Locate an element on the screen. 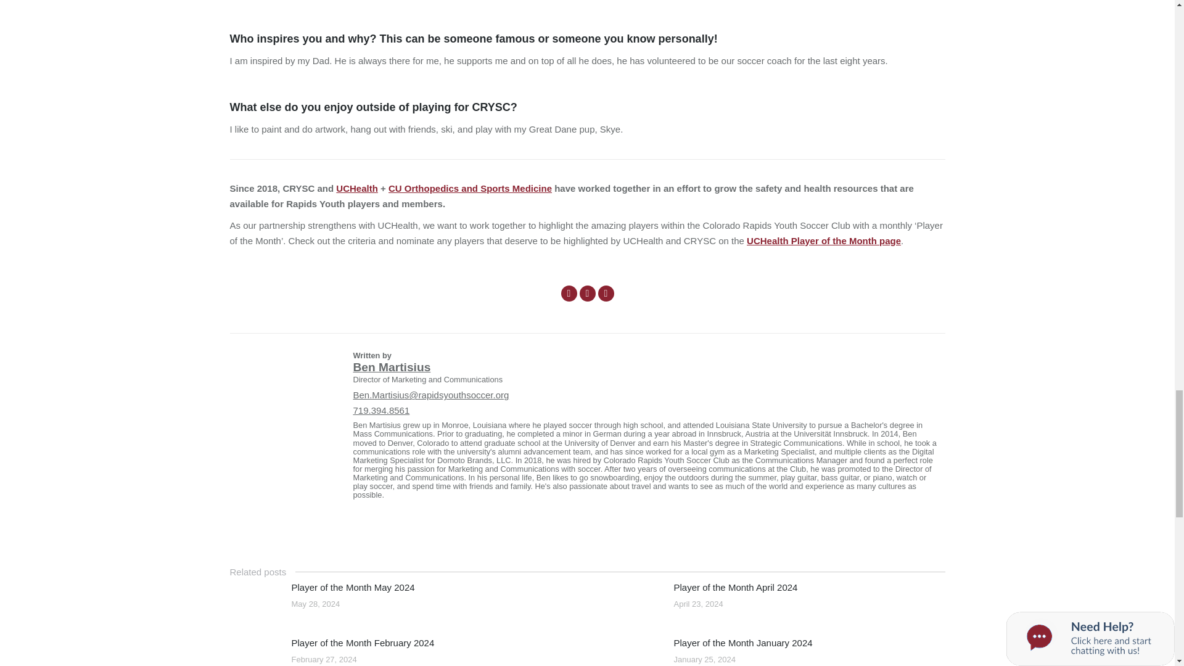 The width and height of the screenshot is (1184, 666). Edin-1 is located at coordinates (254, 601).